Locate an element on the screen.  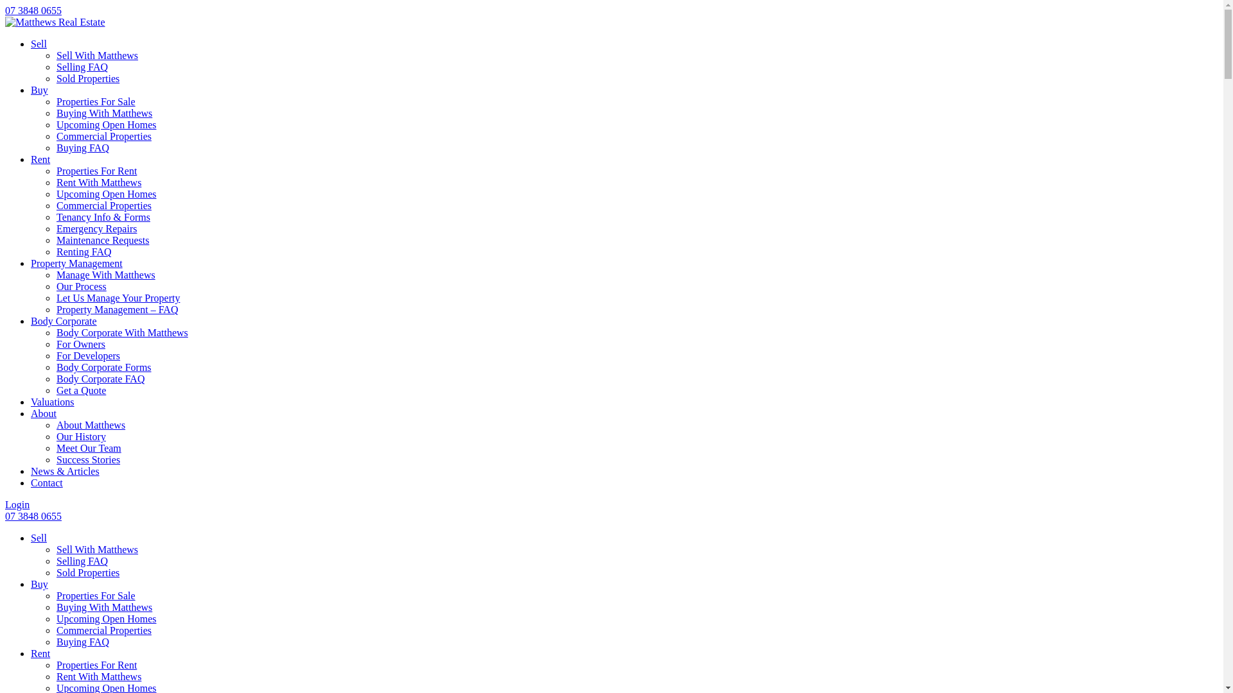
Rent With Matthews is located at coordinates (99, 676).